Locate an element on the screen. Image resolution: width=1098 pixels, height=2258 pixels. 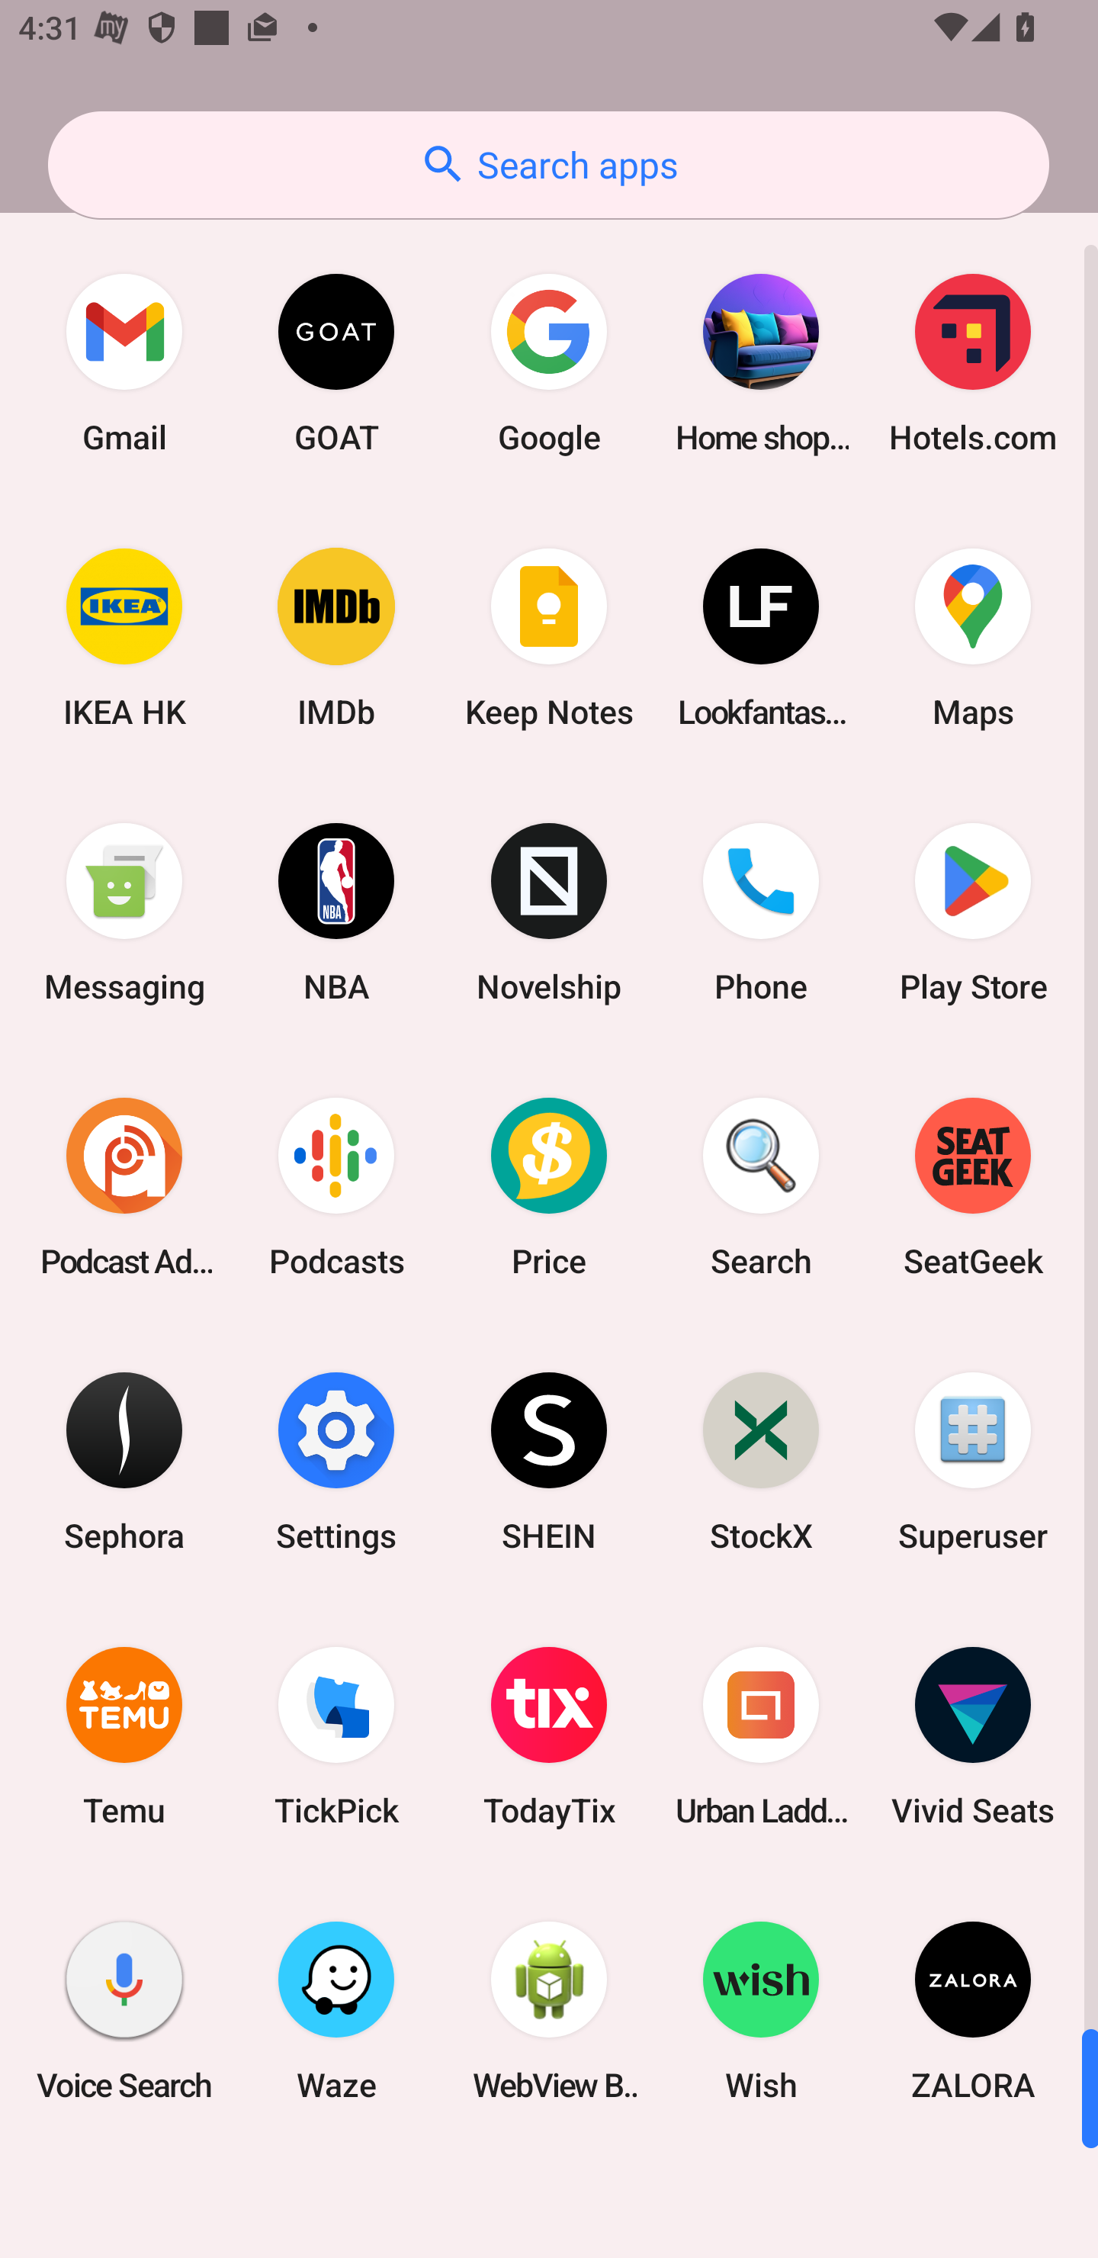
Play Store is located at coordinates (973, 912).